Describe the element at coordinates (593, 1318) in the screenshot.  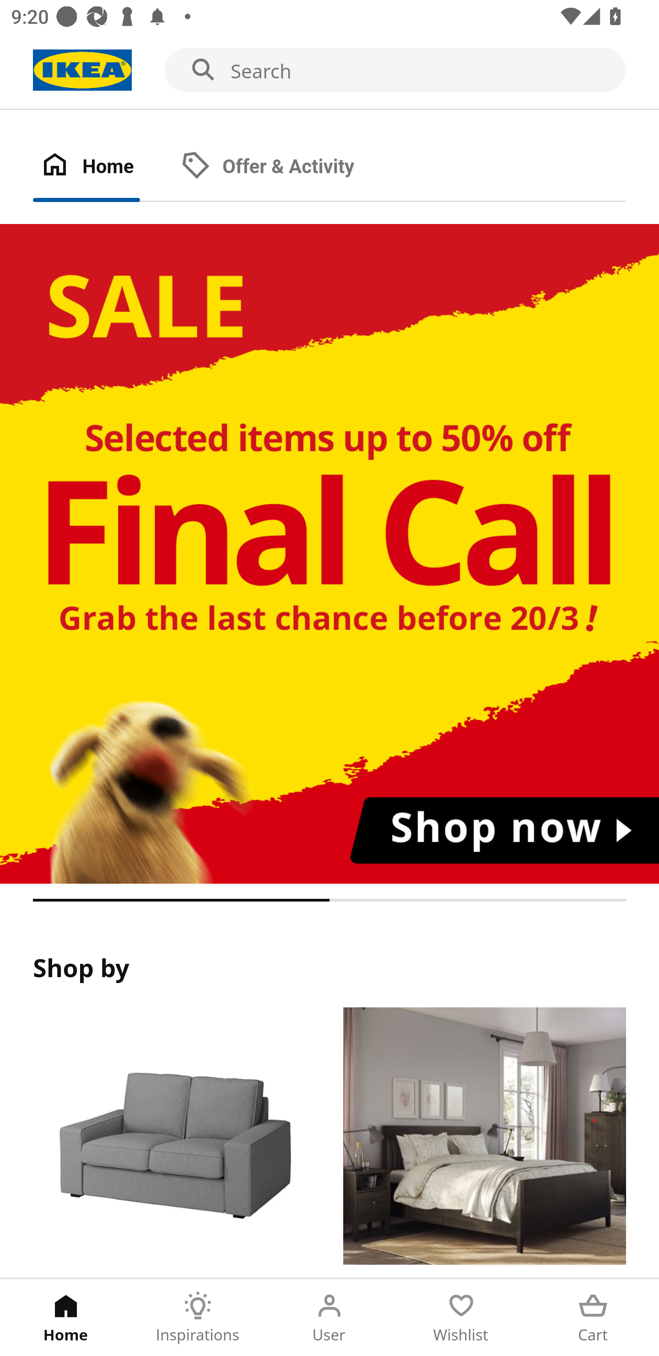
I see `Cart
Tab 5 of 5` at that location.